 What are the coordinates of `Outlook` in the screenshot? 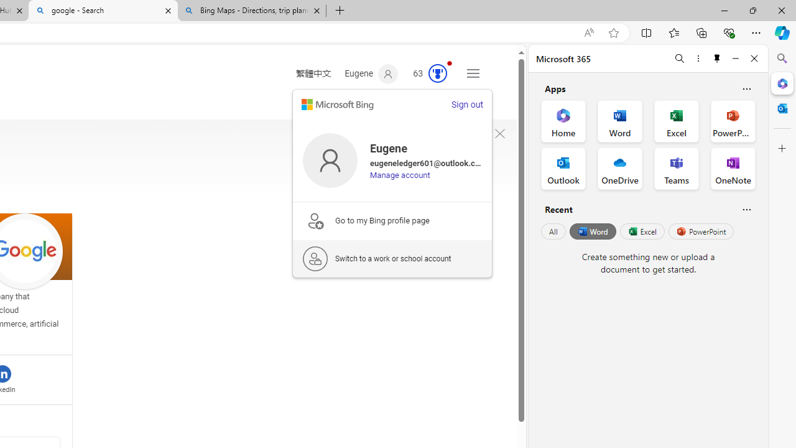 It's located at (782, 108).